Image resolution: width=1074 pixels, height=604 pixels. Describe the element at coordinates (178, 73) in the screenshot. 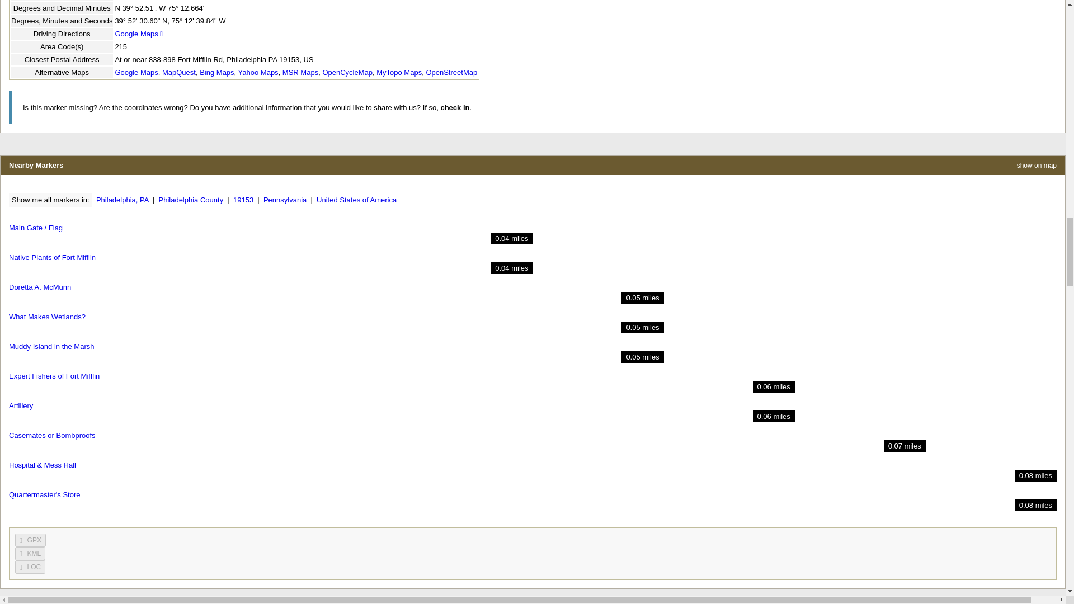

I see `MapQuest` at that location.